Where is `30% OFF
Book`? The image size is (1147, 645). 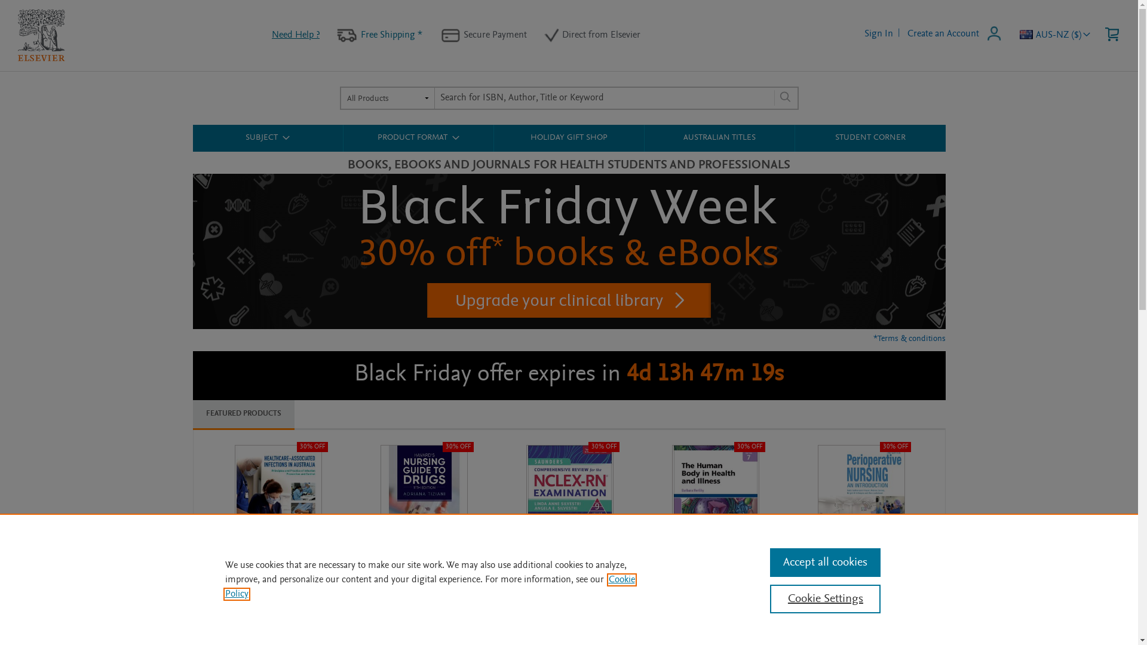 30% OFF
Book is located at coordinates (569, 503).